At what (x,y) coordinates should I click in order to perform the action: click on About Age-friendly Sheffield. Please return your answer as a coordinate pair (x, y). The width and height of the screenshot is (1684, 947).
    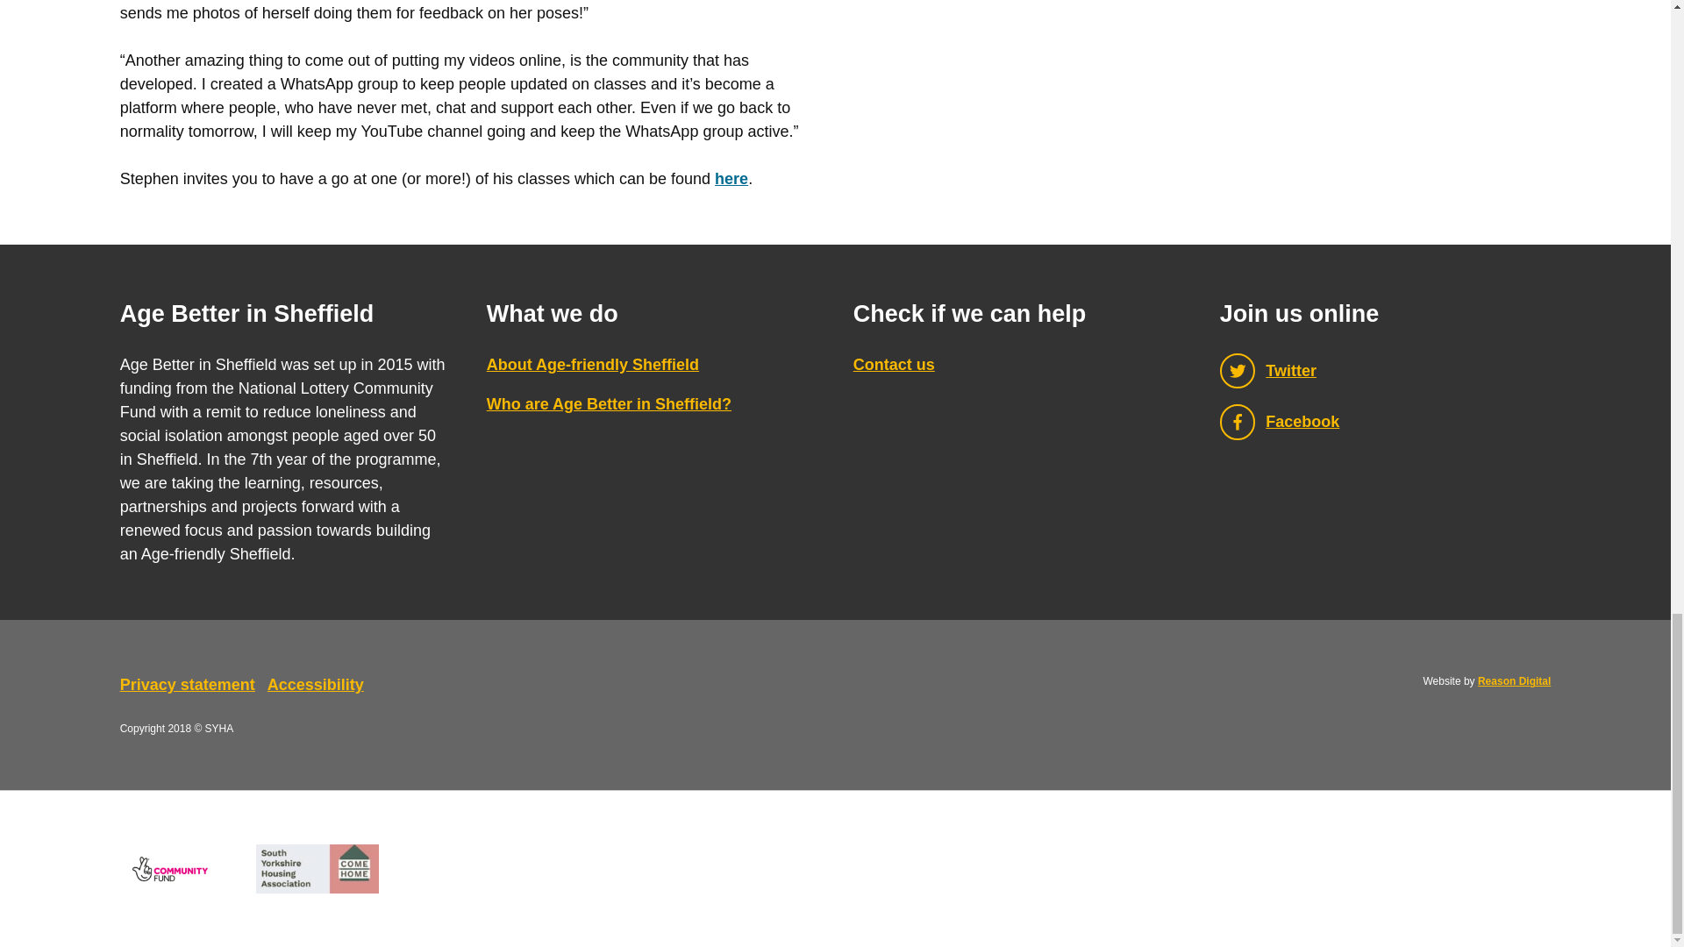
    Looking at the image, I should click on (592, 365).